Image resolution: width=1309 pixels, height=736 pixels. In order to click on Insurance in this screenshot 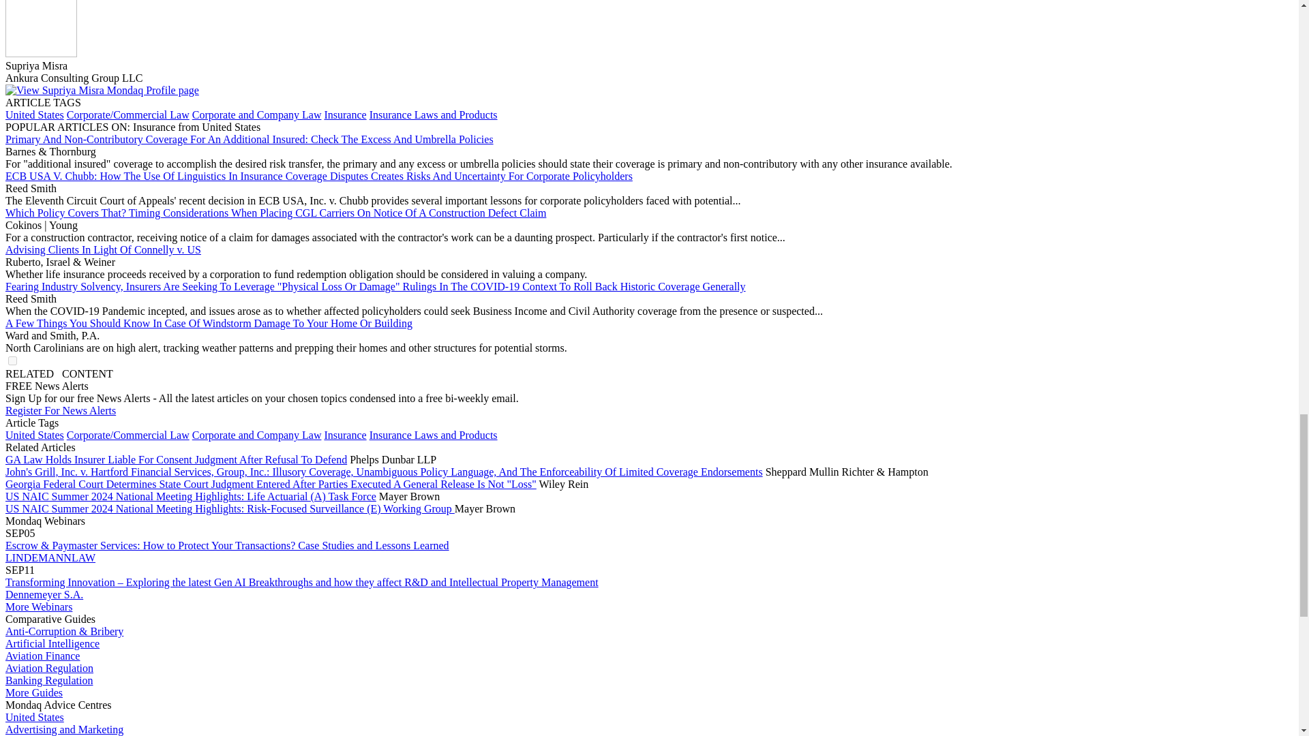, I will do `click(345, 114)`.